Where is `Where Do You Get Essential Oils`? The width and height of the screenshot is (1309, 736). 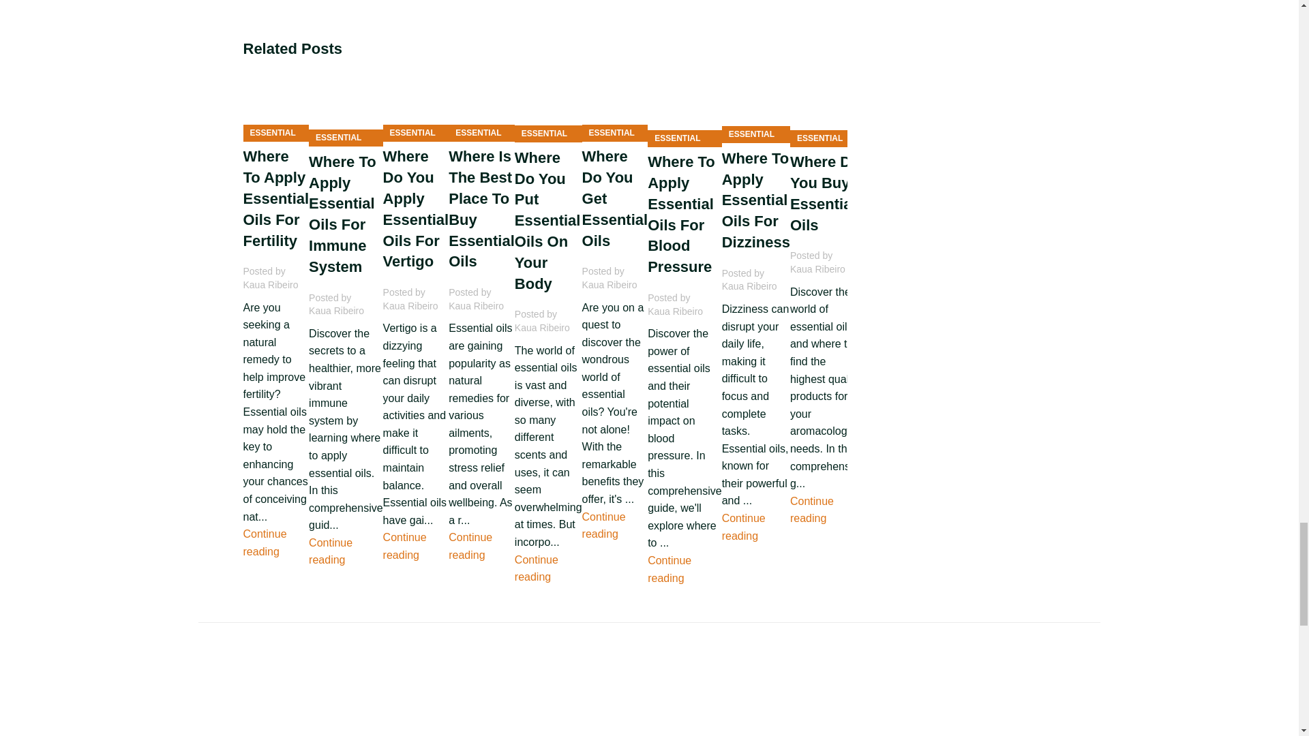
Where Do You Get Essential Oils is located at coordinates (615, 102).